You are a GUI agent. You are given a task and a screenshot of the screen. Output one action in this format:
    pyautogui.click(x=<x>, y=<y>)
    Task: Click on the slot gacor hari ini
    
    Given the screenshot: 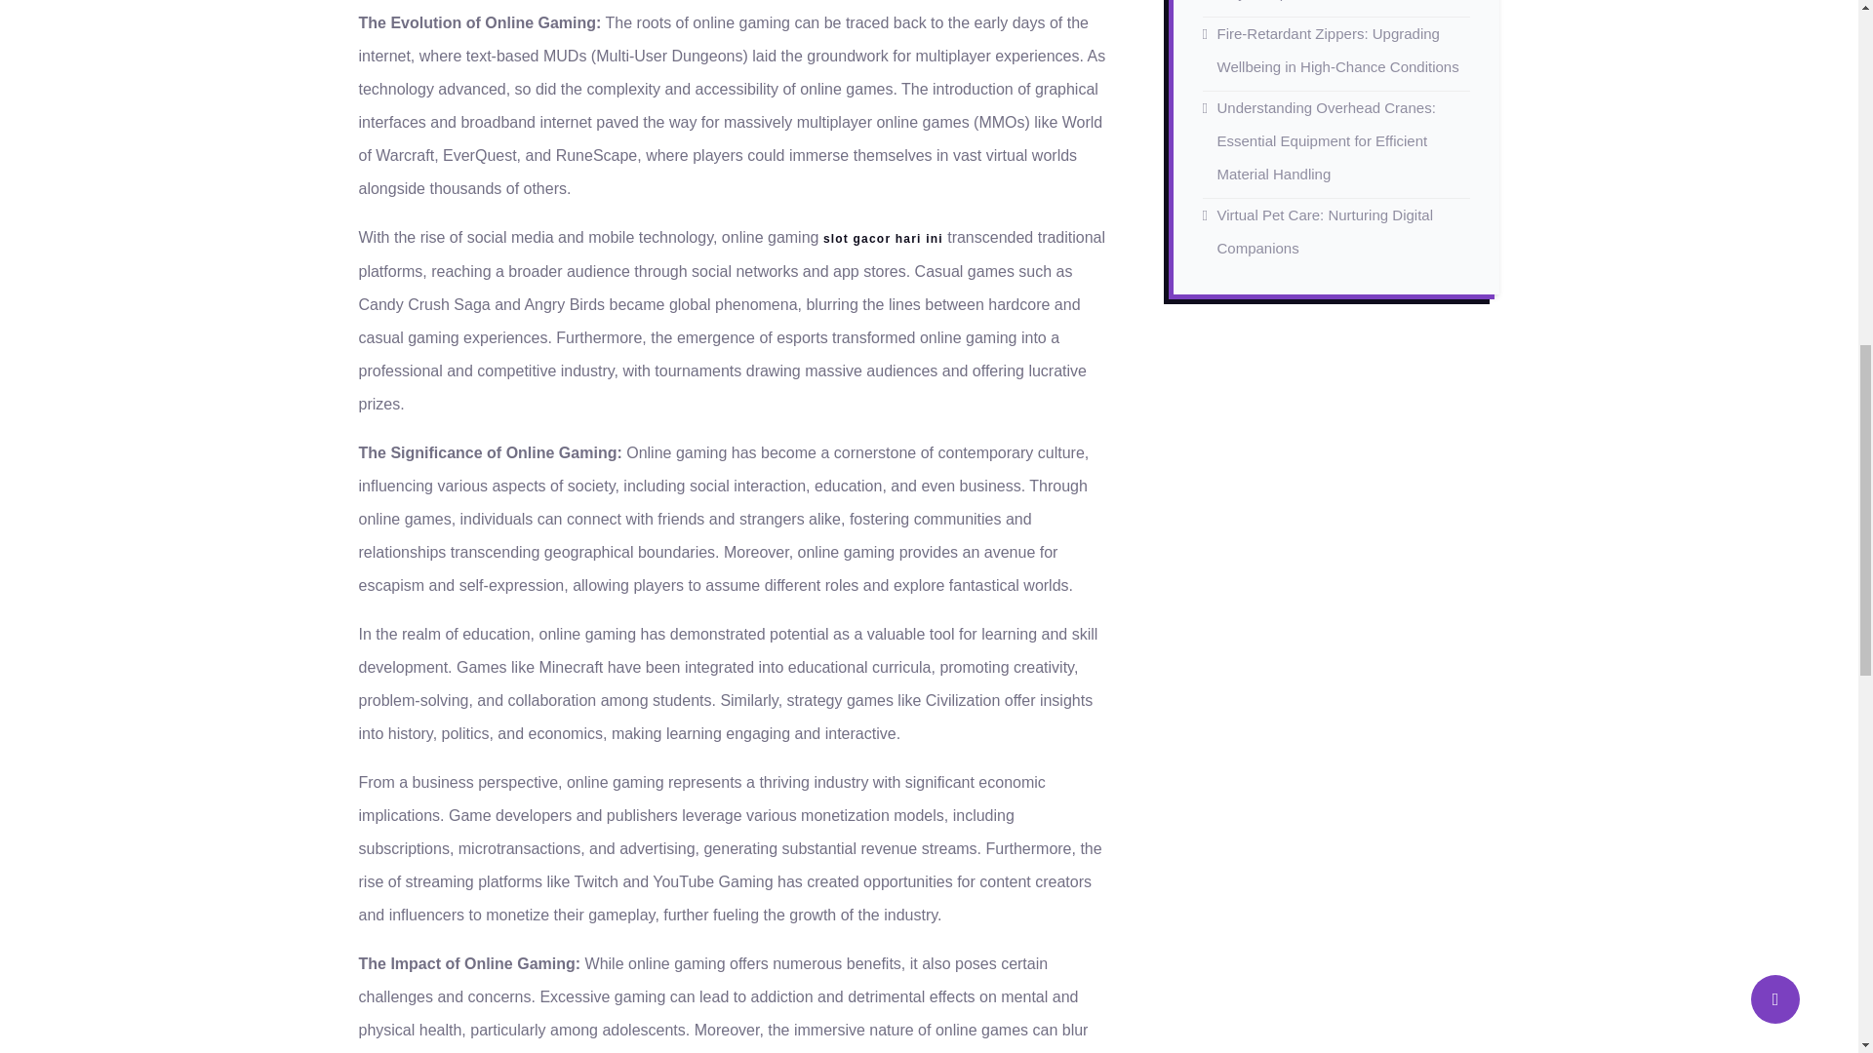 What is the action you would take?
    pyautogui.click(x=884, y=238)
    